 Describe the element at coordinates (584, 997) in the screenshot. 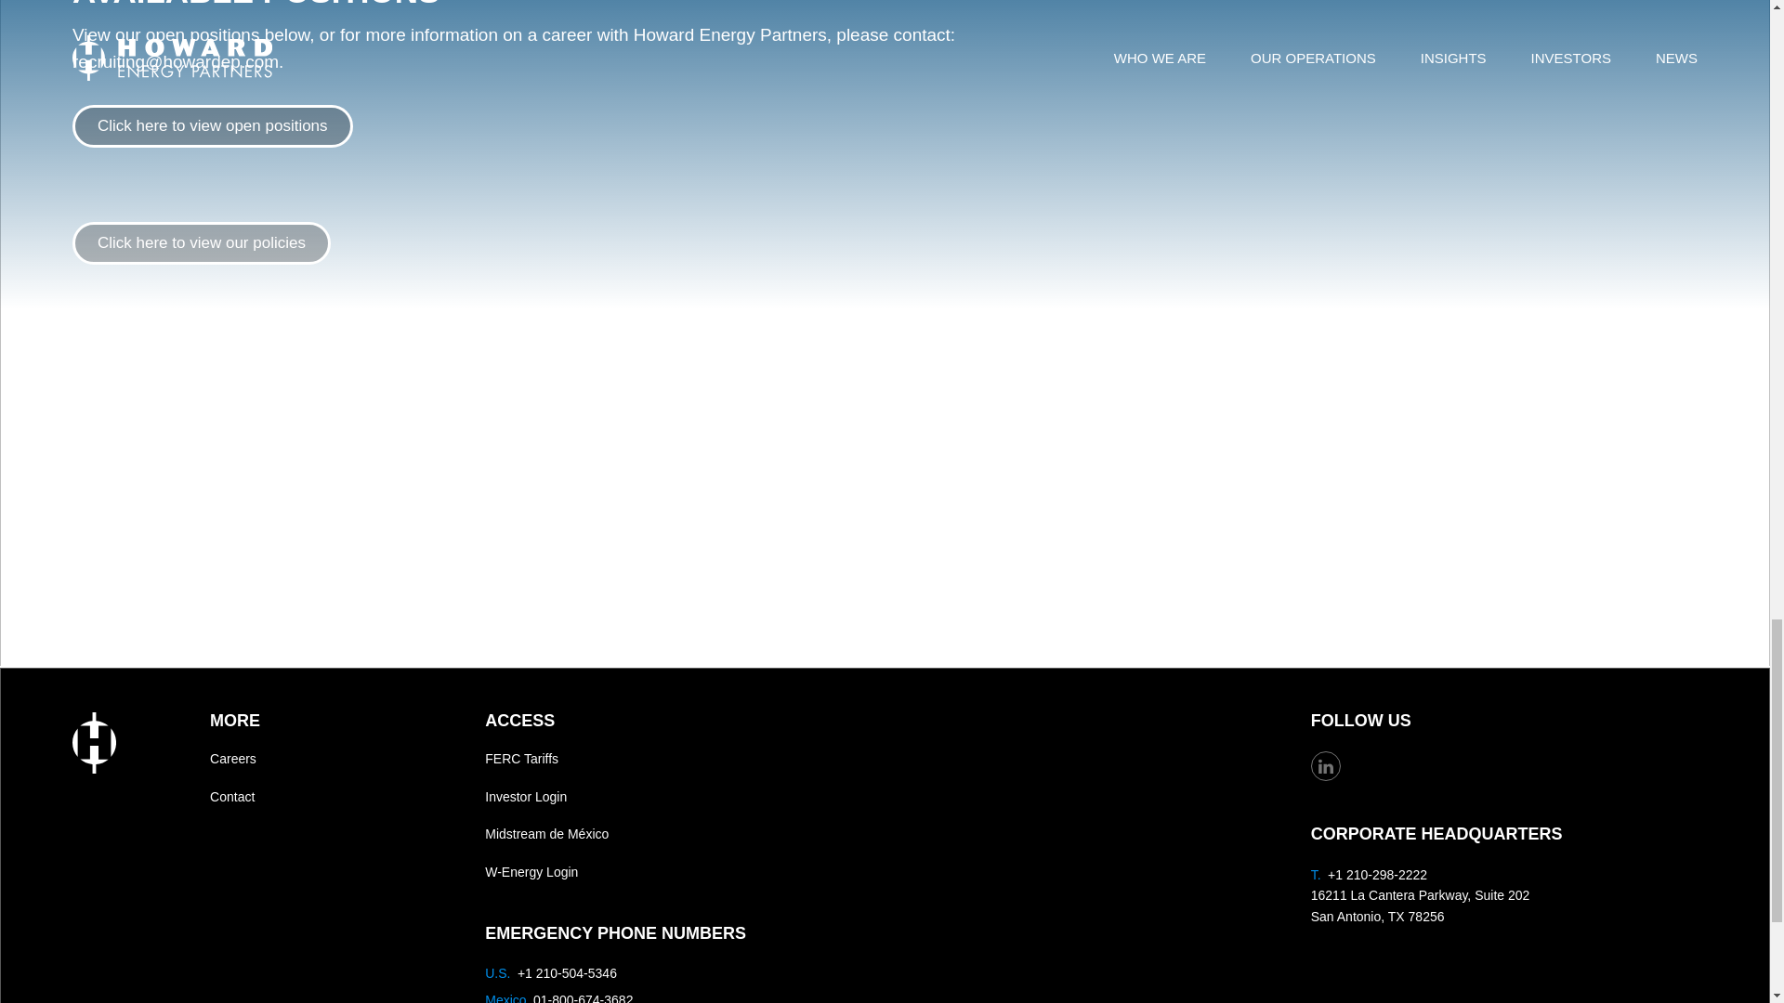

I see `01-800-674-3682` at that location.